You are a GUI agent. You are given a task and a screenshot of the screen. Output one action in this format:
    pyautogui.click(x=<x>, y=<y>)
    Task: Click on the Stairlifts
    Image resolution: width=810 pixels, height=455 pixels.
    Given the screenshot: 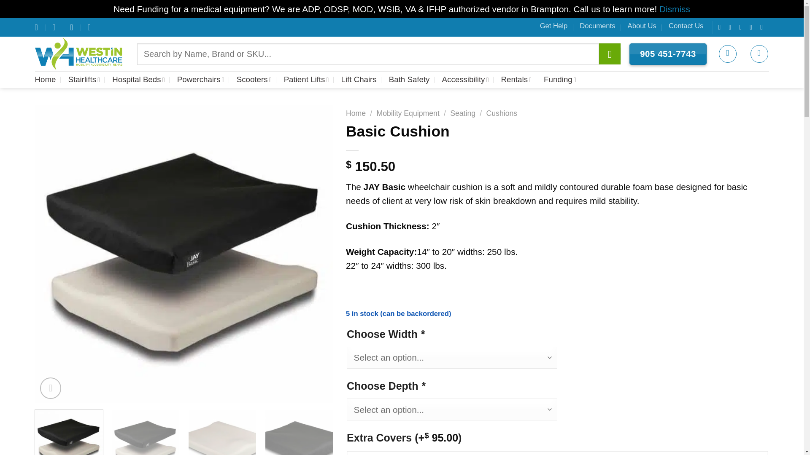 What is the action you would take?
    pyautogui.click(x=84, y=79)
    